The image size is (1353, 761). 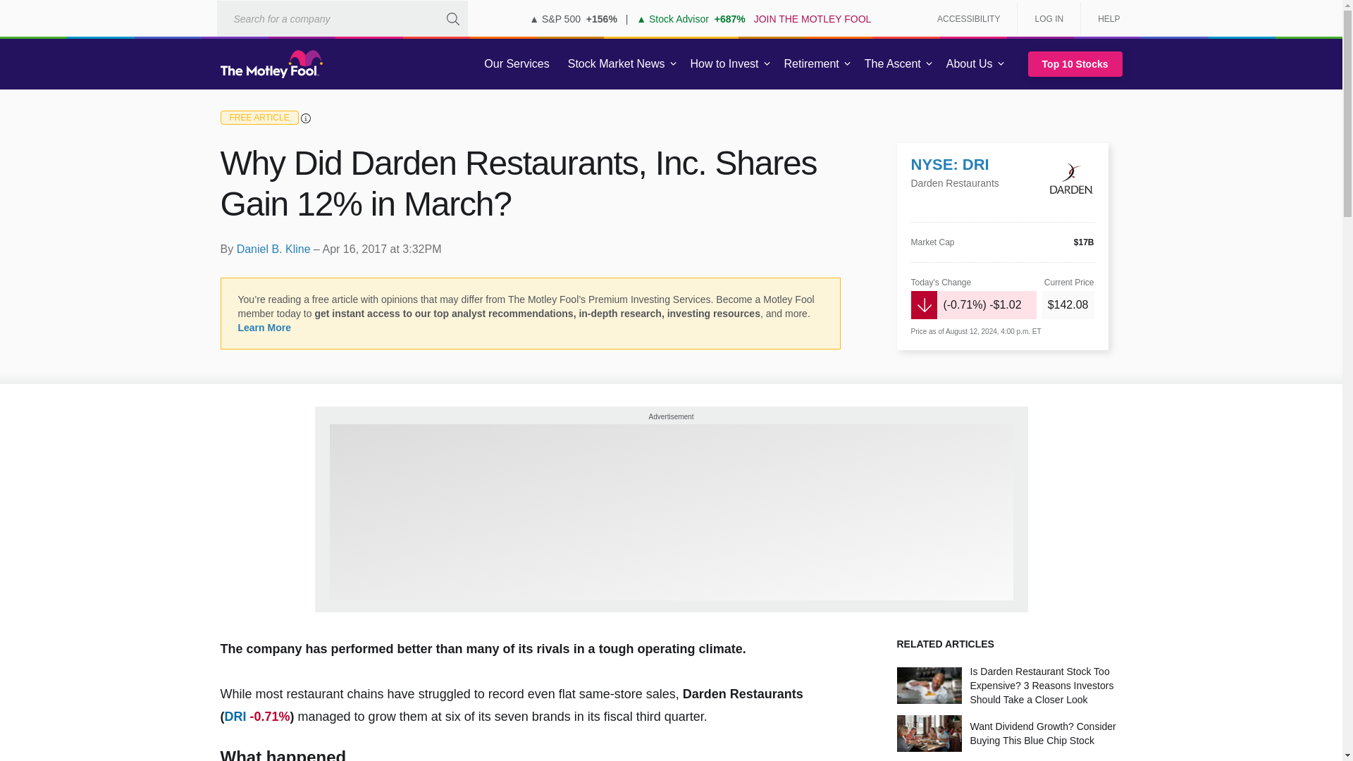 What do you see at coordinates (616, 64) in the screenshot?
I see `Stock Market News` at bounding box center [616, 64].